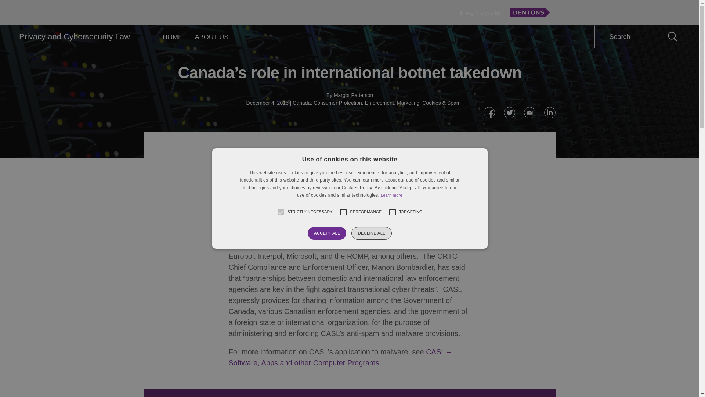 The image size is (705, 397). I want to click on Margot Patterson, so click(353, 95).